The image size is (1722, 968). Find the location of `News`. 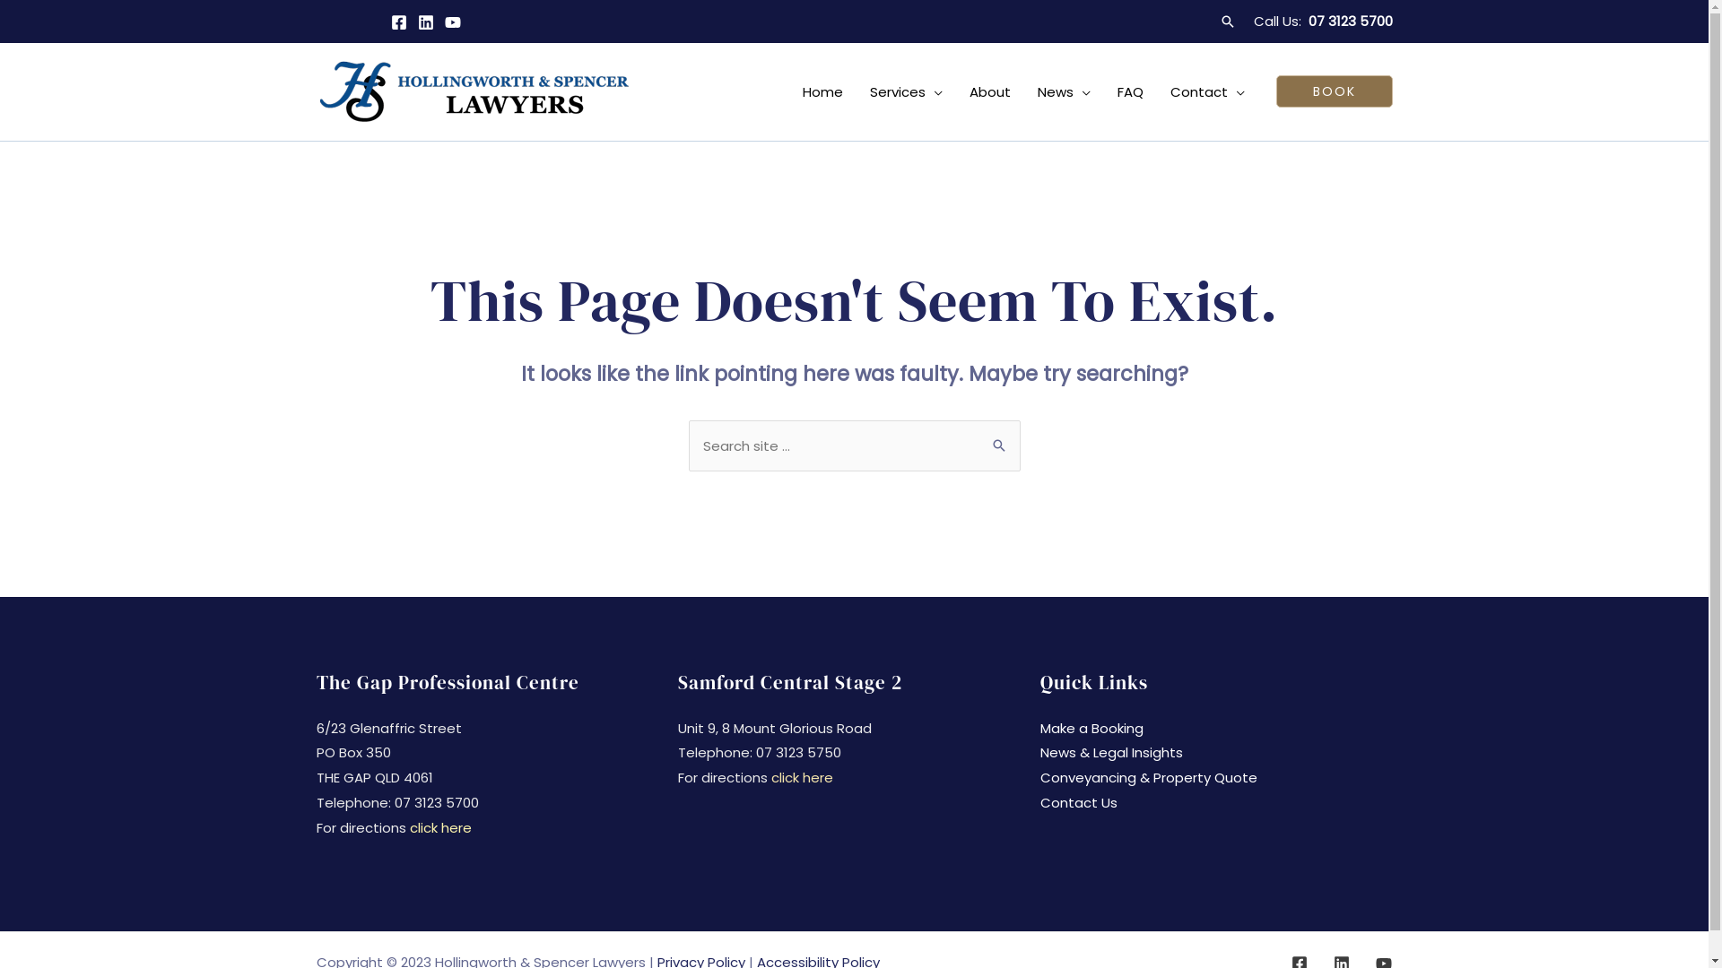

News is located at coordinates (1064, 91).